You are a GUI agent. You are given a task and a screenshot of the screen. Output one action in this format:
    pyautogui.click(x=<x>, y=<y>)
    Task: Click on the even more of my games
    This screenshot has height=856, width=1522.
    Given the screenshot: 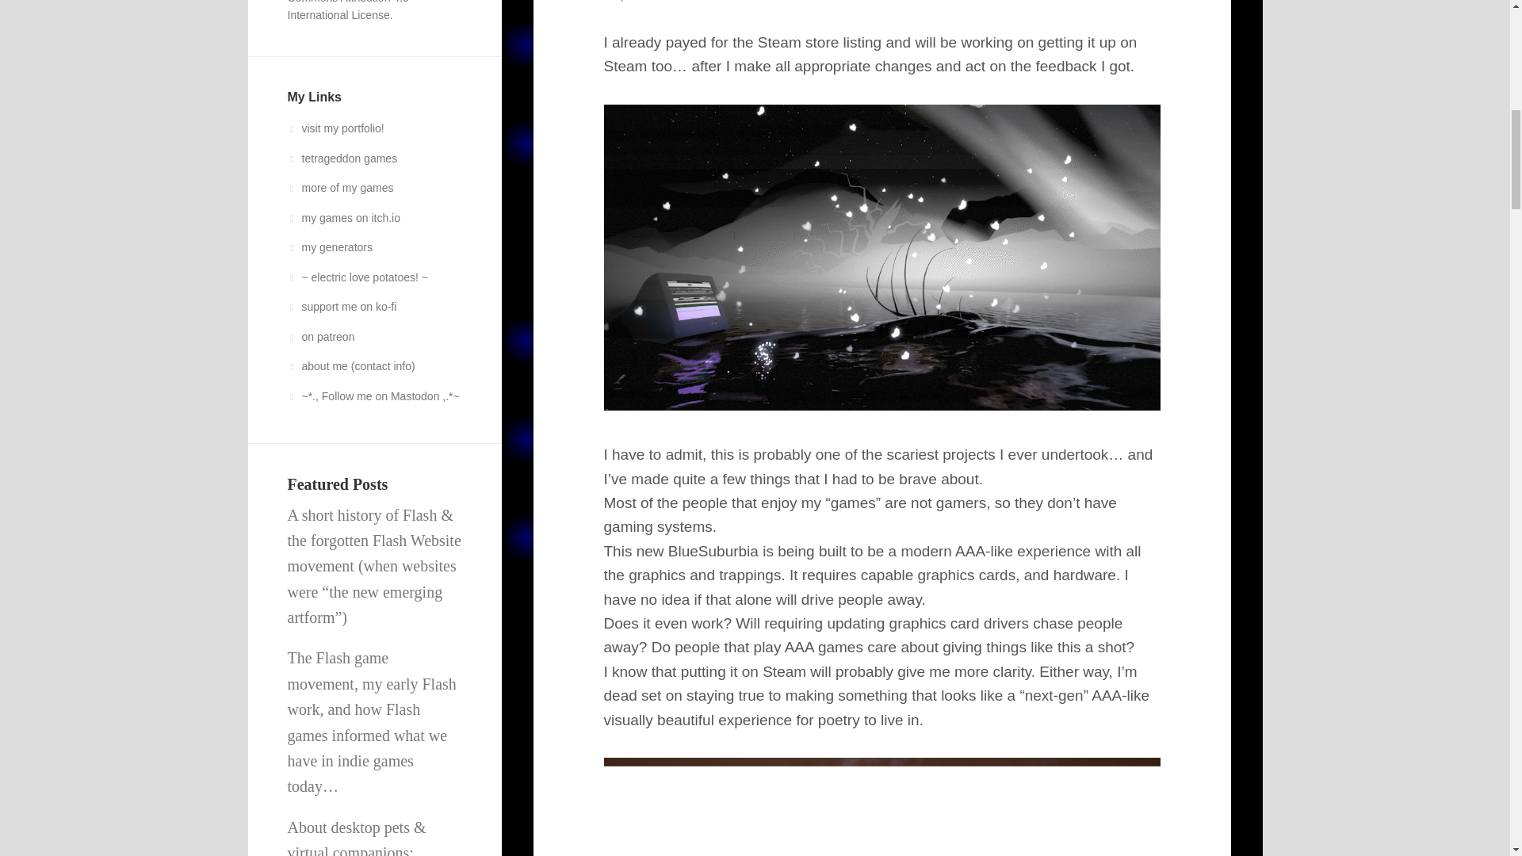 What is the action you would take?
    pyautogui.click(x=339, y=187)
    